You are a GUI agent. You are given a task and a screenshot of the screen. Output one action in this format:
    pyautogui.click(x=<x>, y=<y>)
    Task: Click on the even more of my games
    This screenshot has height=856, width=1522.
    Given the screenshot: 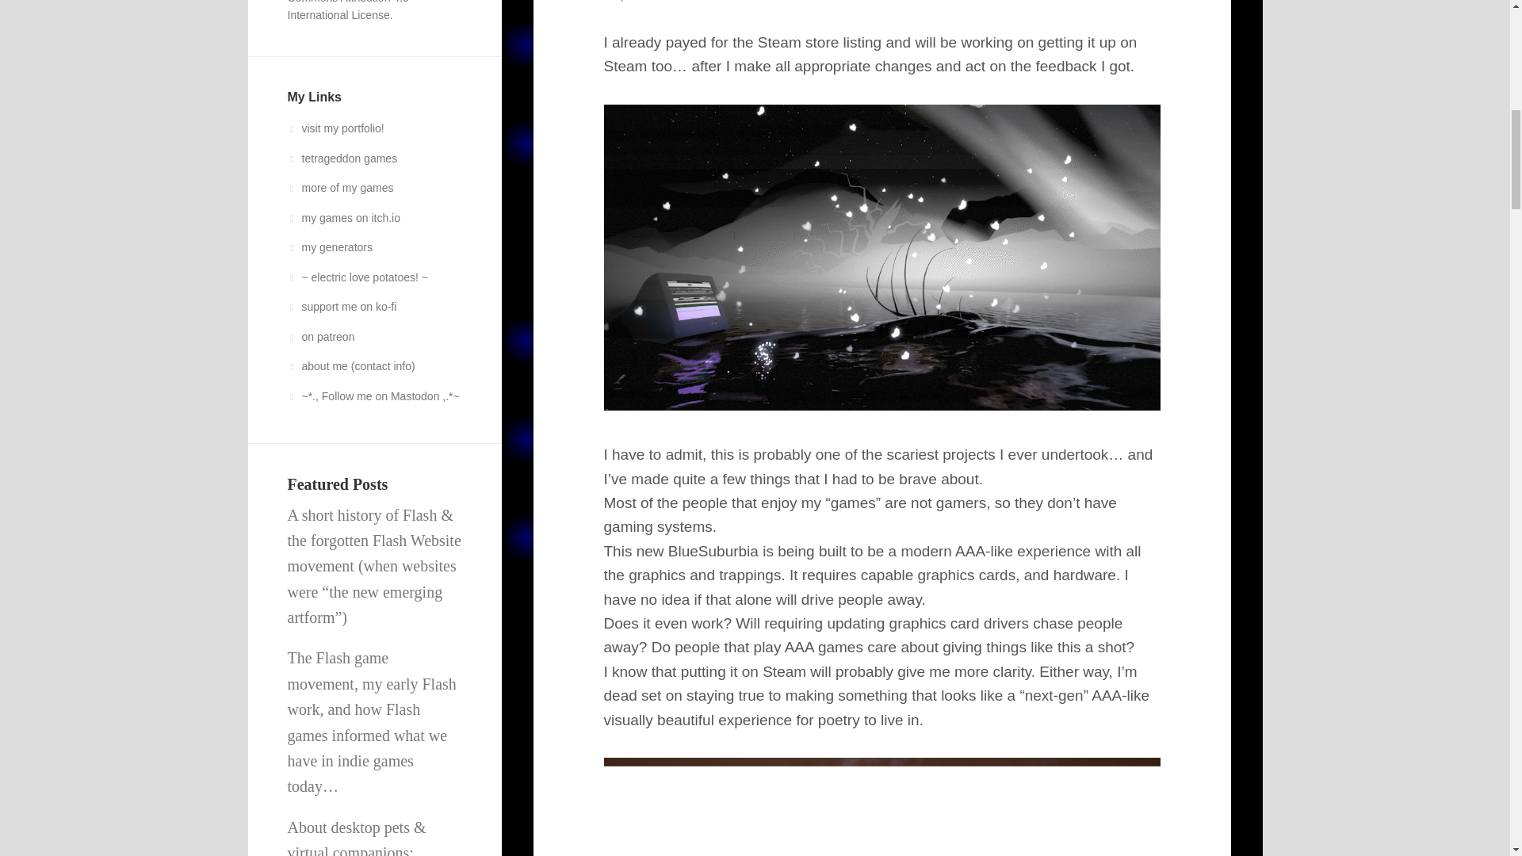 What is the action you would take?
    pyautogui.click(x=339, y=187)
    